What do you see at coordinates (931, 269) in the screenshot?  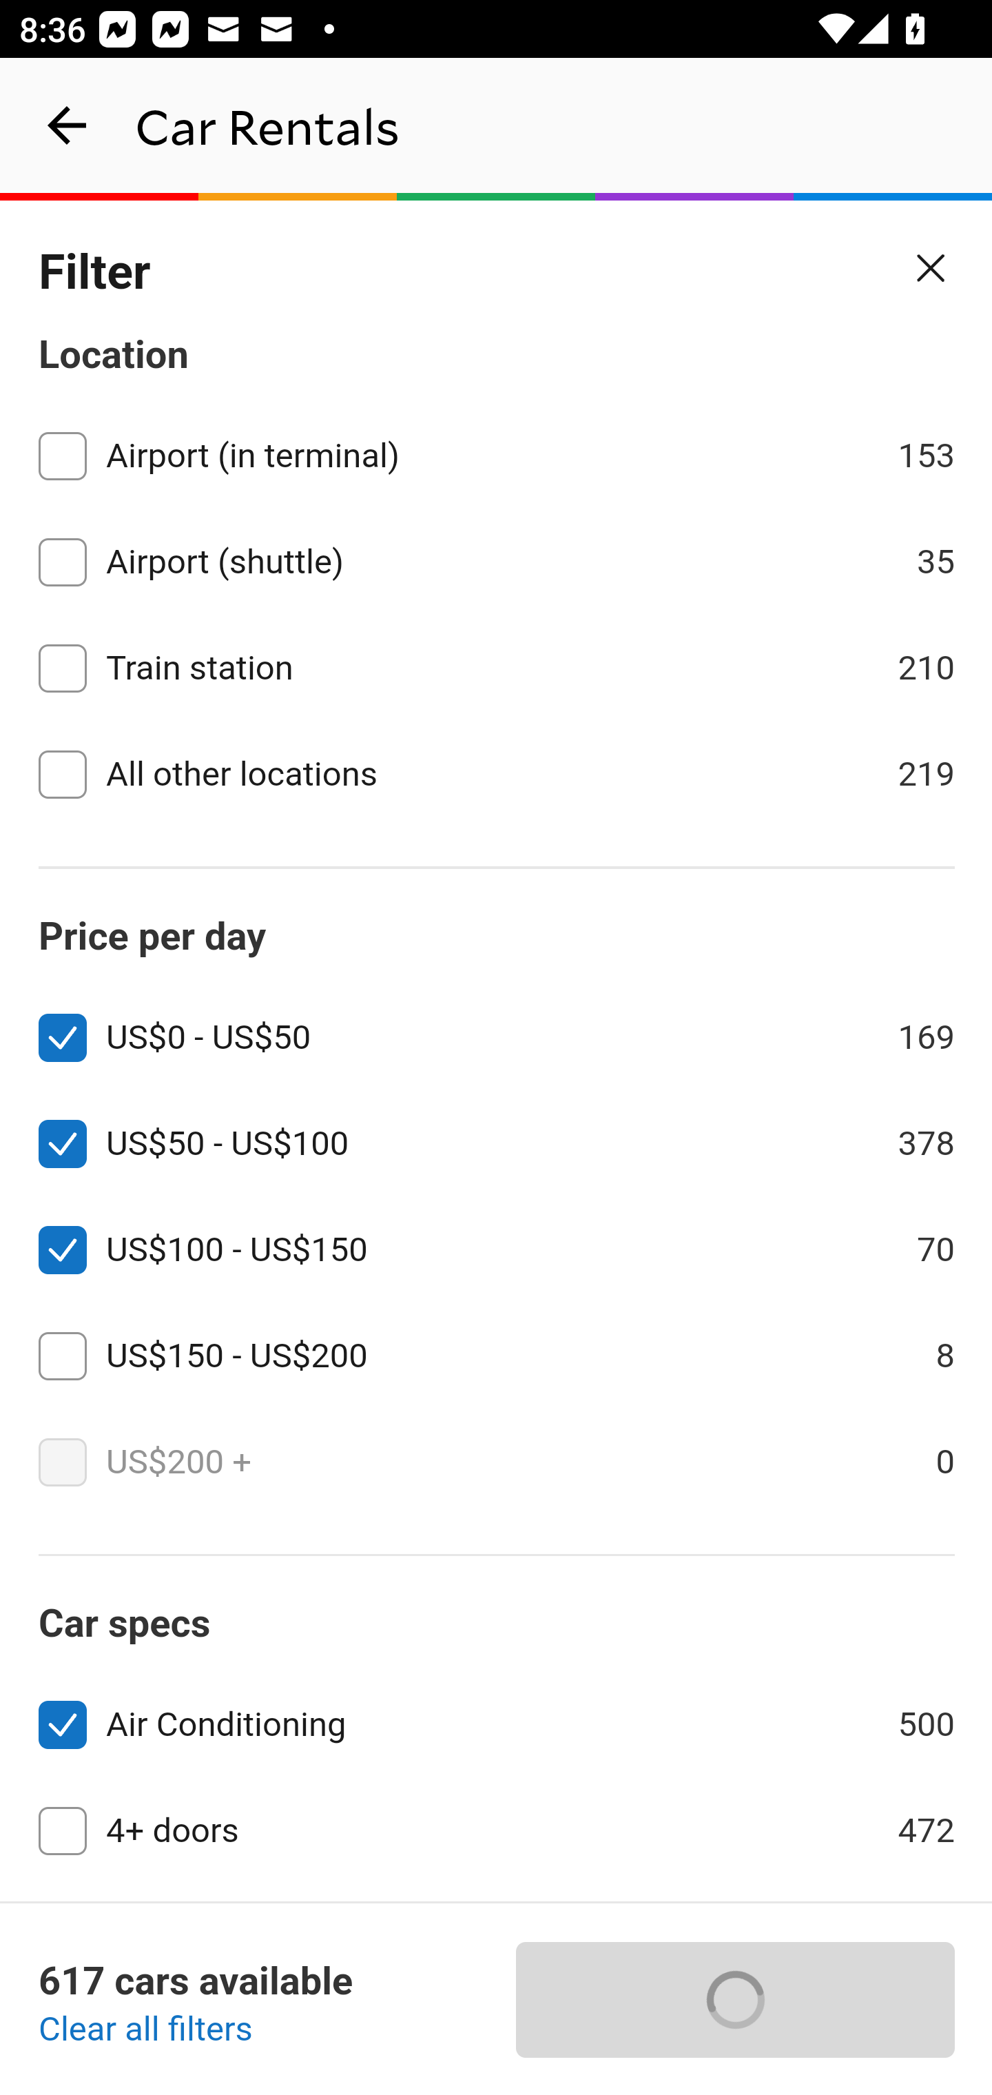 I see `Close` at bounding box center [931, 269].